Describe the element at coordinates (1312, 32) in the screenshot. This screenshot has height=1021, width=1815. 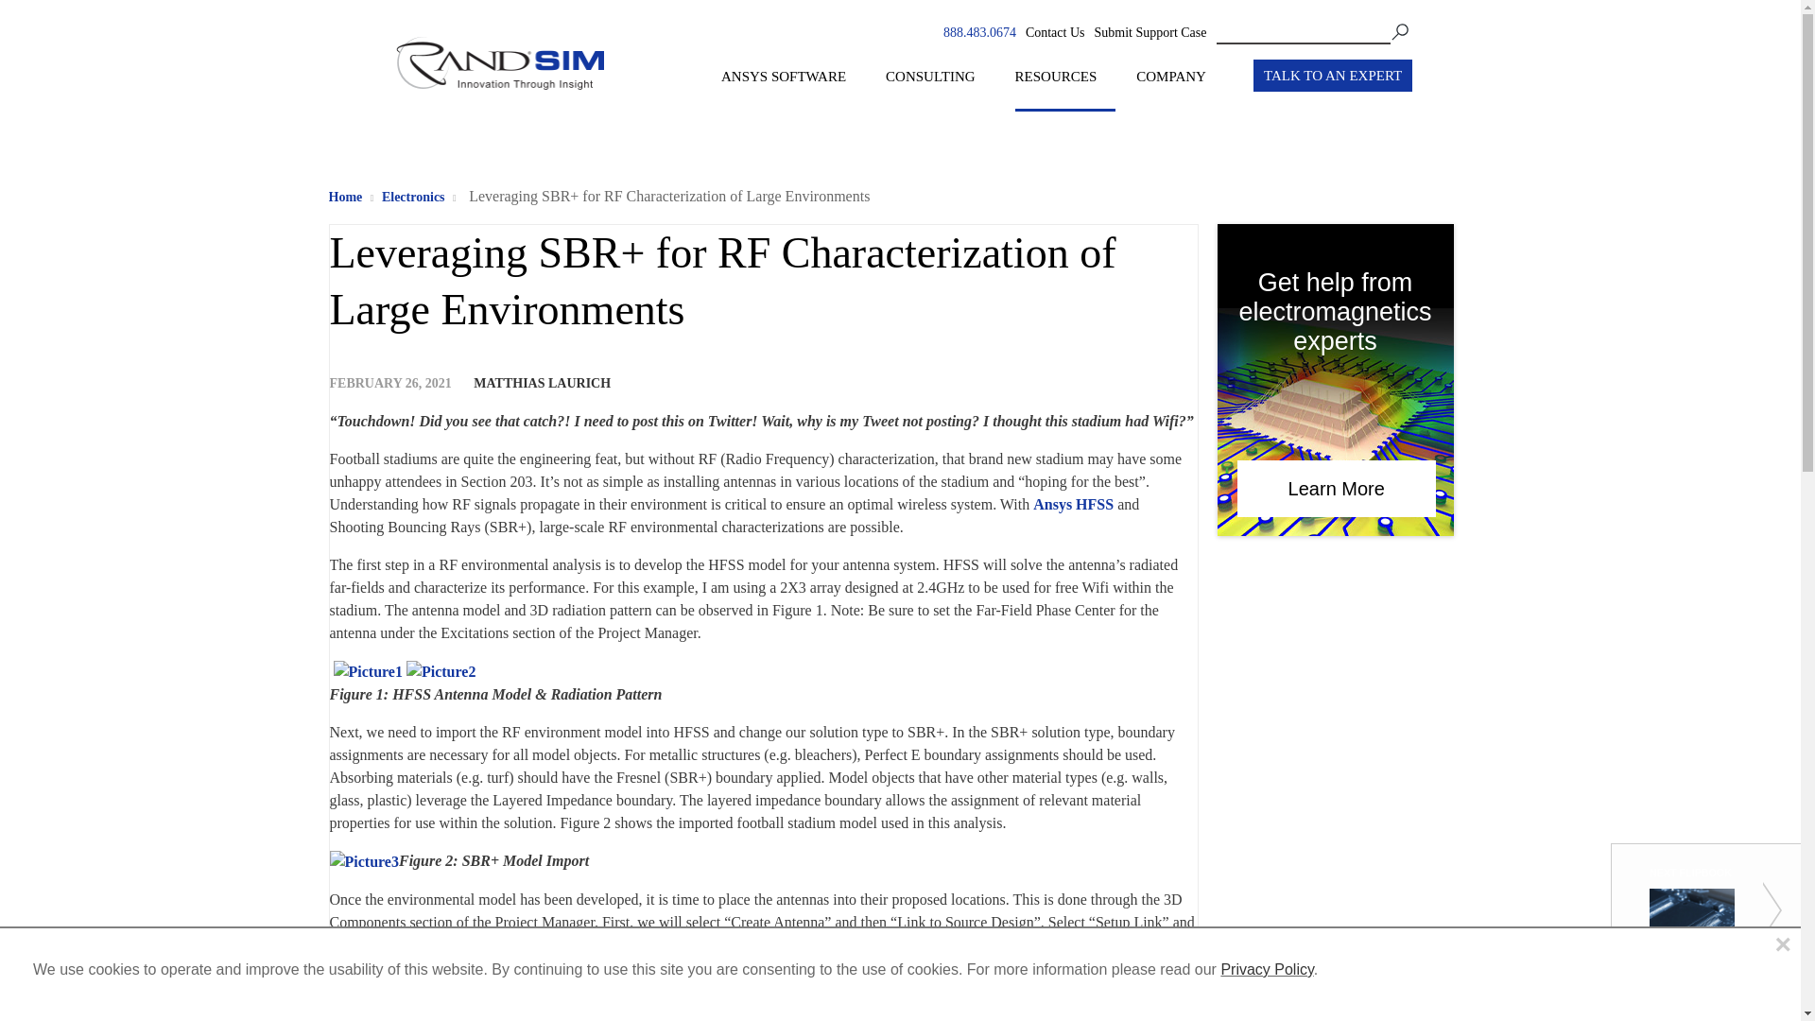
I see `Search Site` at that location.